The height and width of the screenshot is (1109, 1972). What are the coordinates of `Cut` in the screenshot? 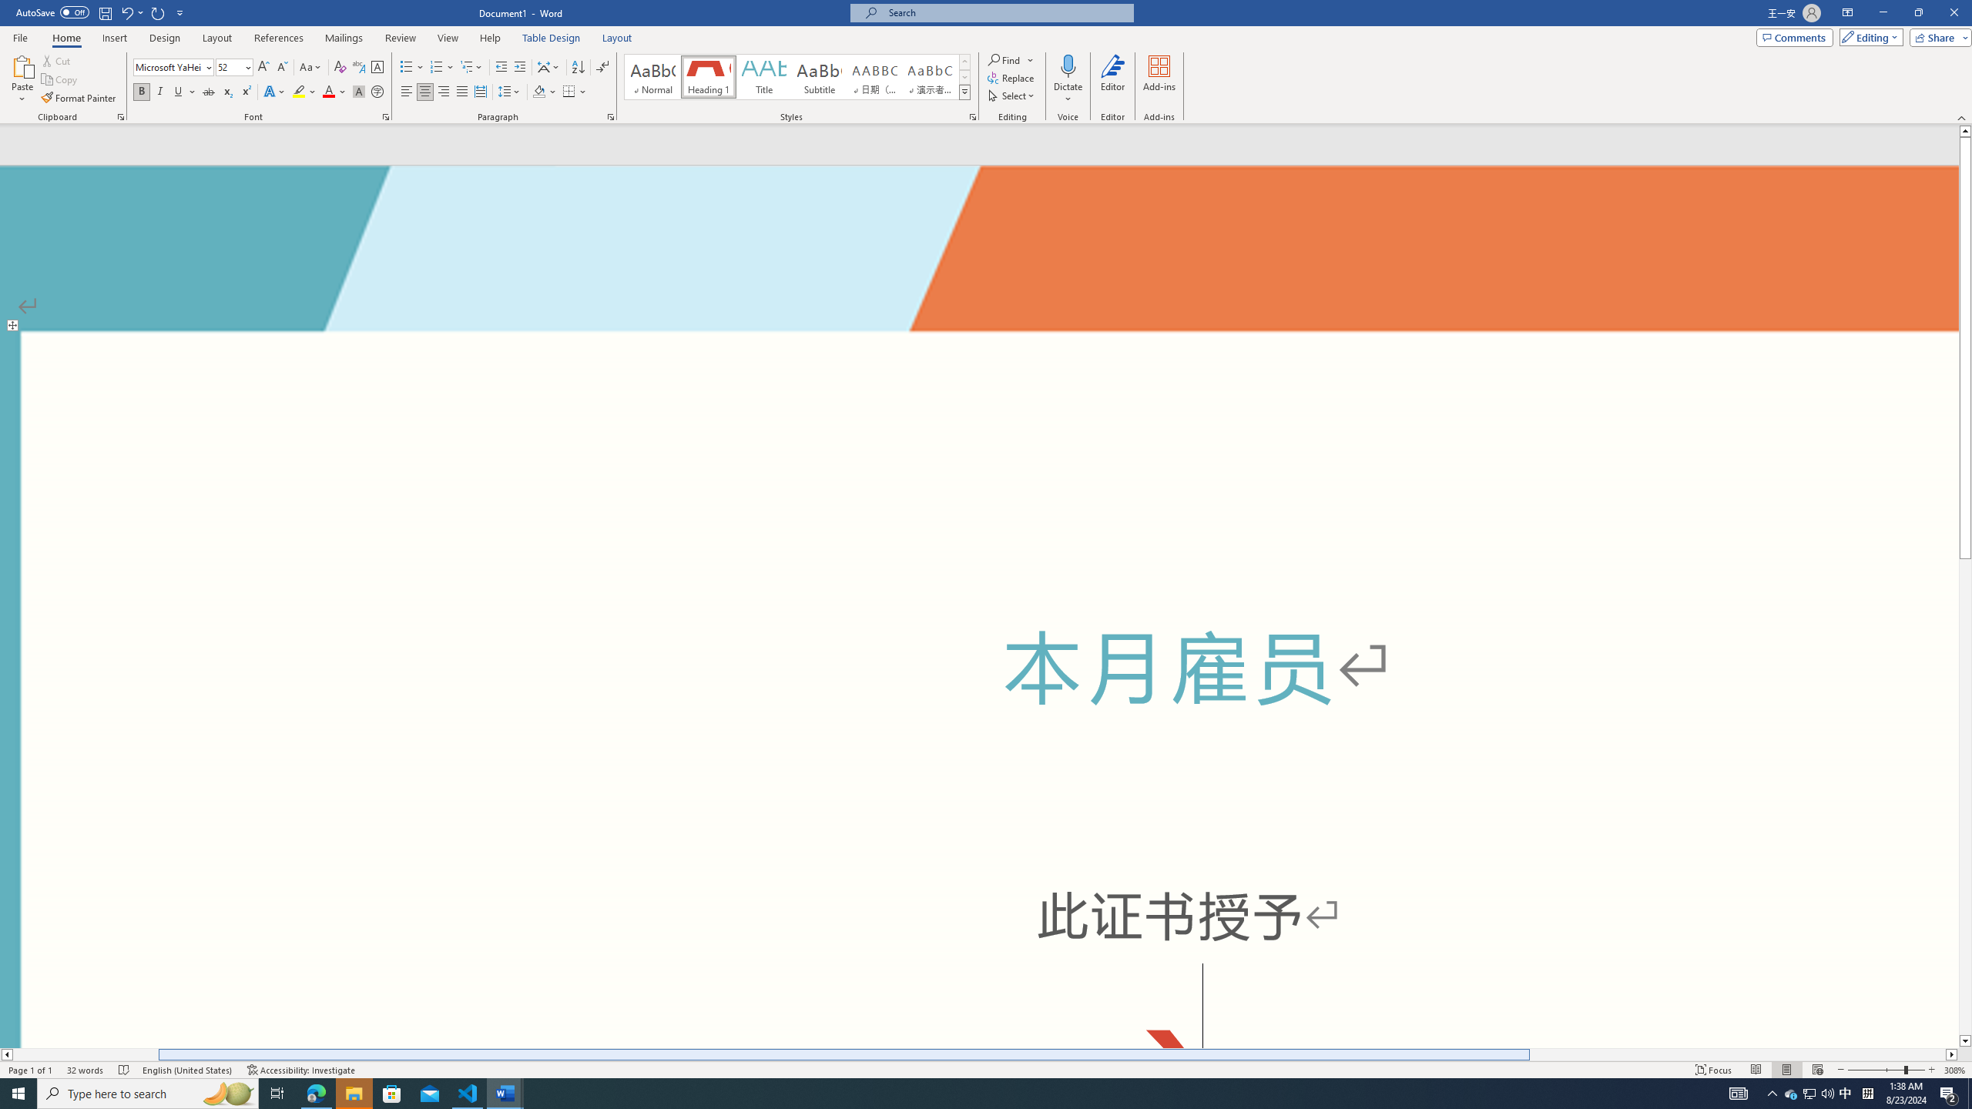 It's located at (57, 60).